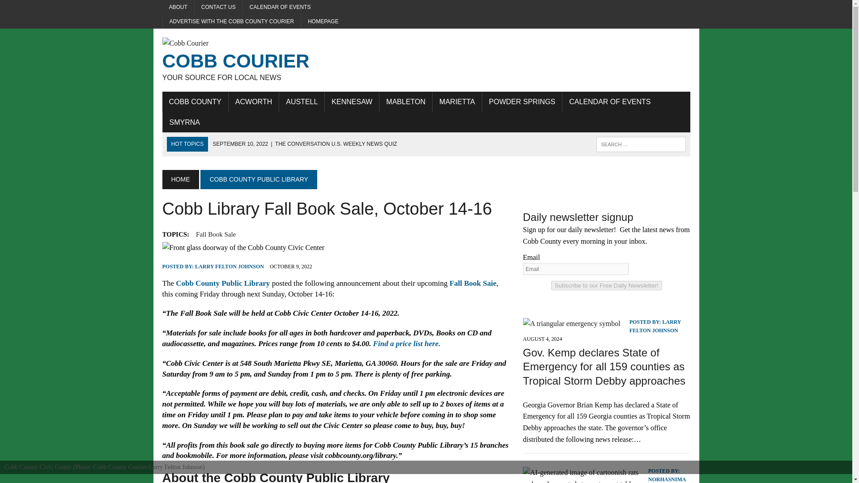  What do you see at coordinates (178, 7) in the screenshot?
I see `ABOUT` at bounding box center [178, 7].